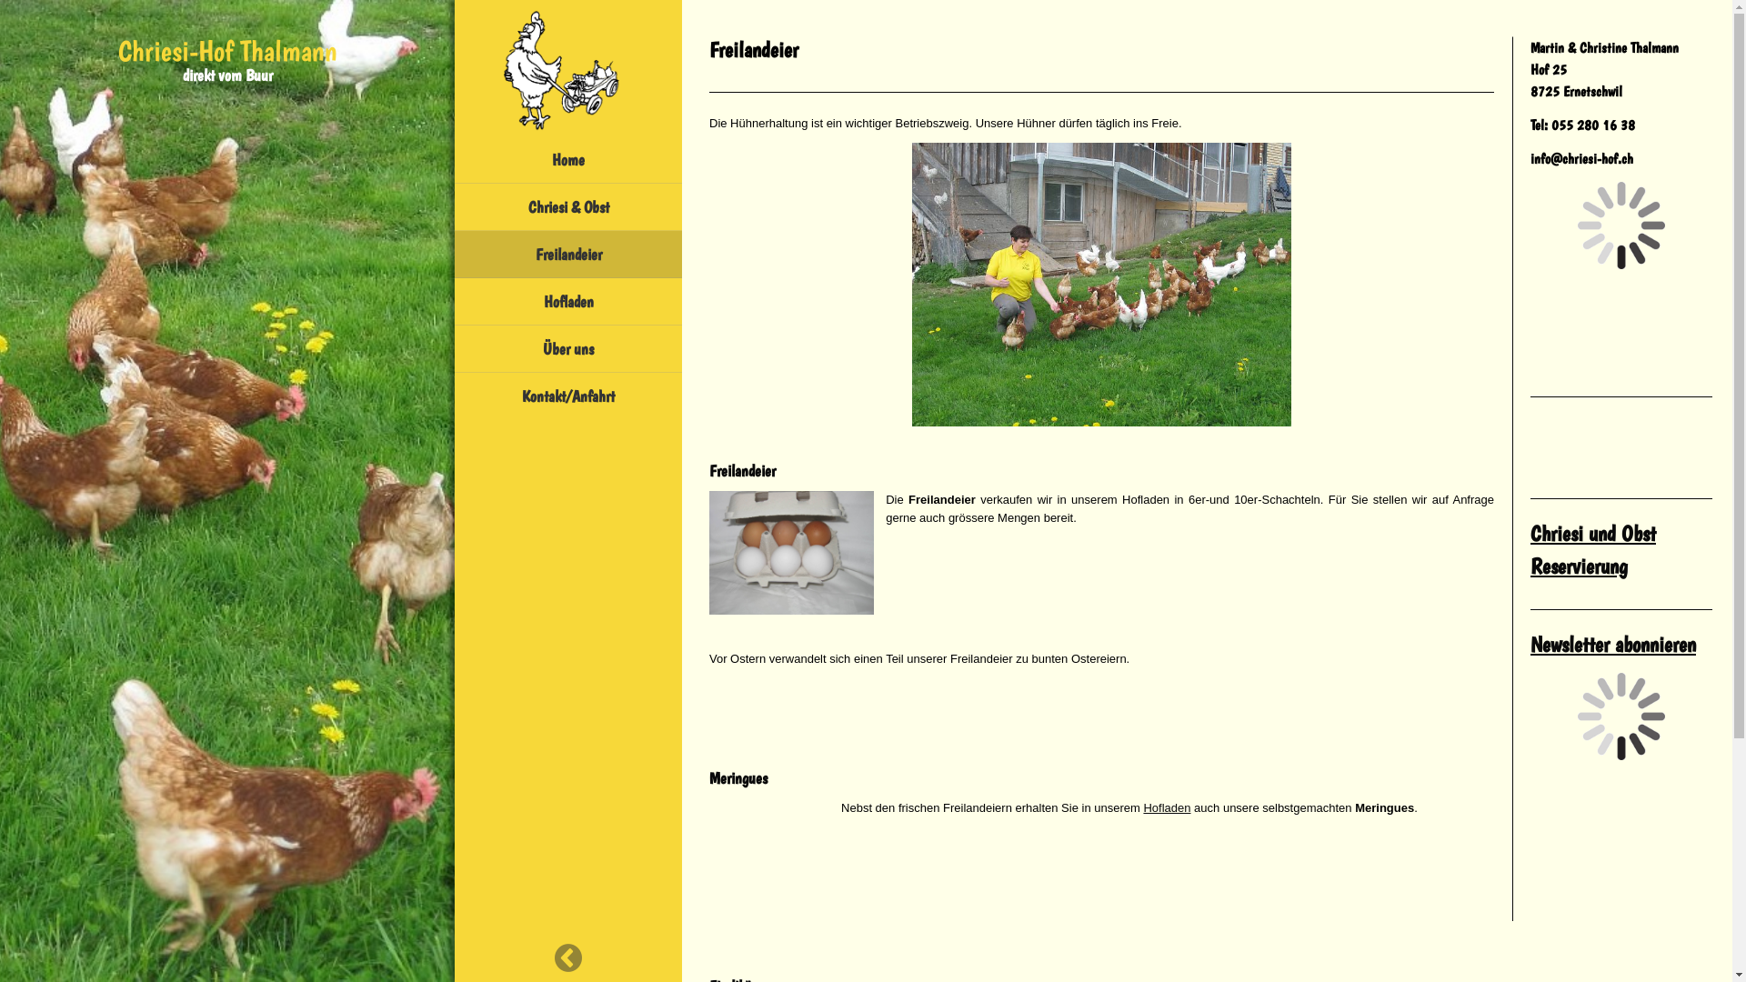 The height and width of the screenshot is (982, 1746). Describe the element at coordinates (568, 396) in the screenshot. I see `Kontakt/Anfahrt` at that location.